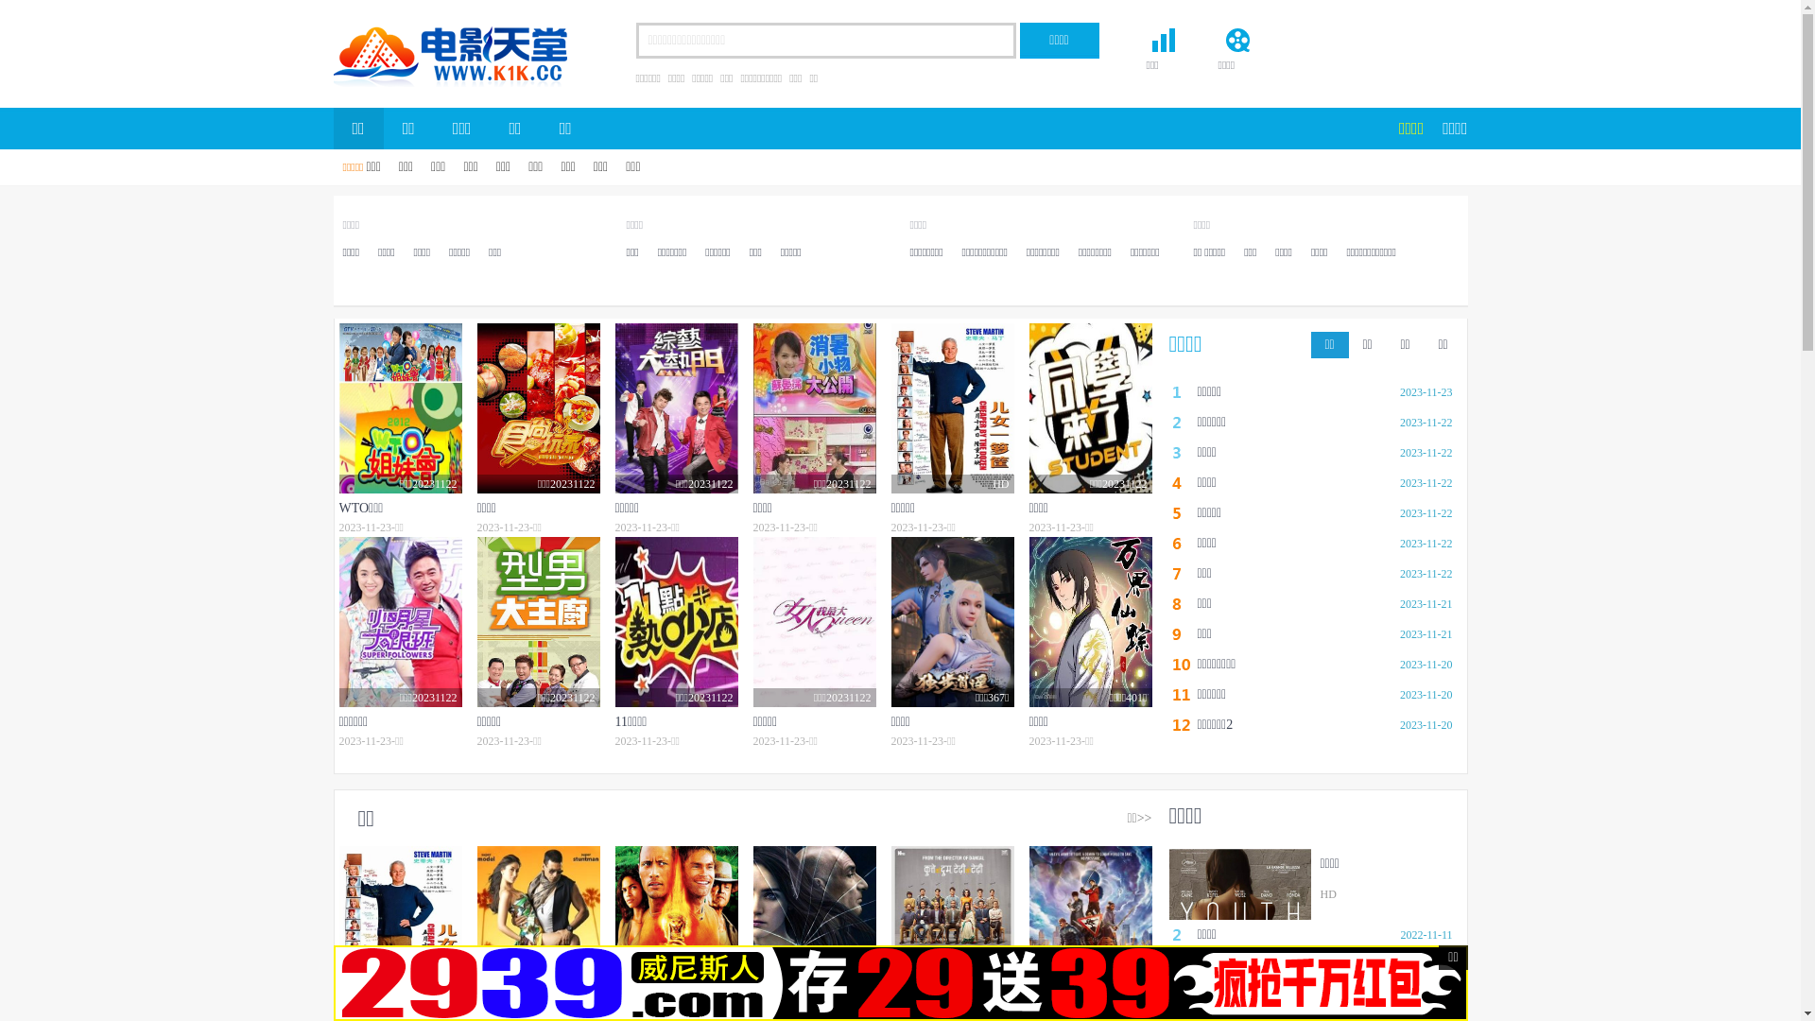  What do you see at coordinates (814, 931) in the screenshot?
I see `HD` at bounding box center [814, 931].